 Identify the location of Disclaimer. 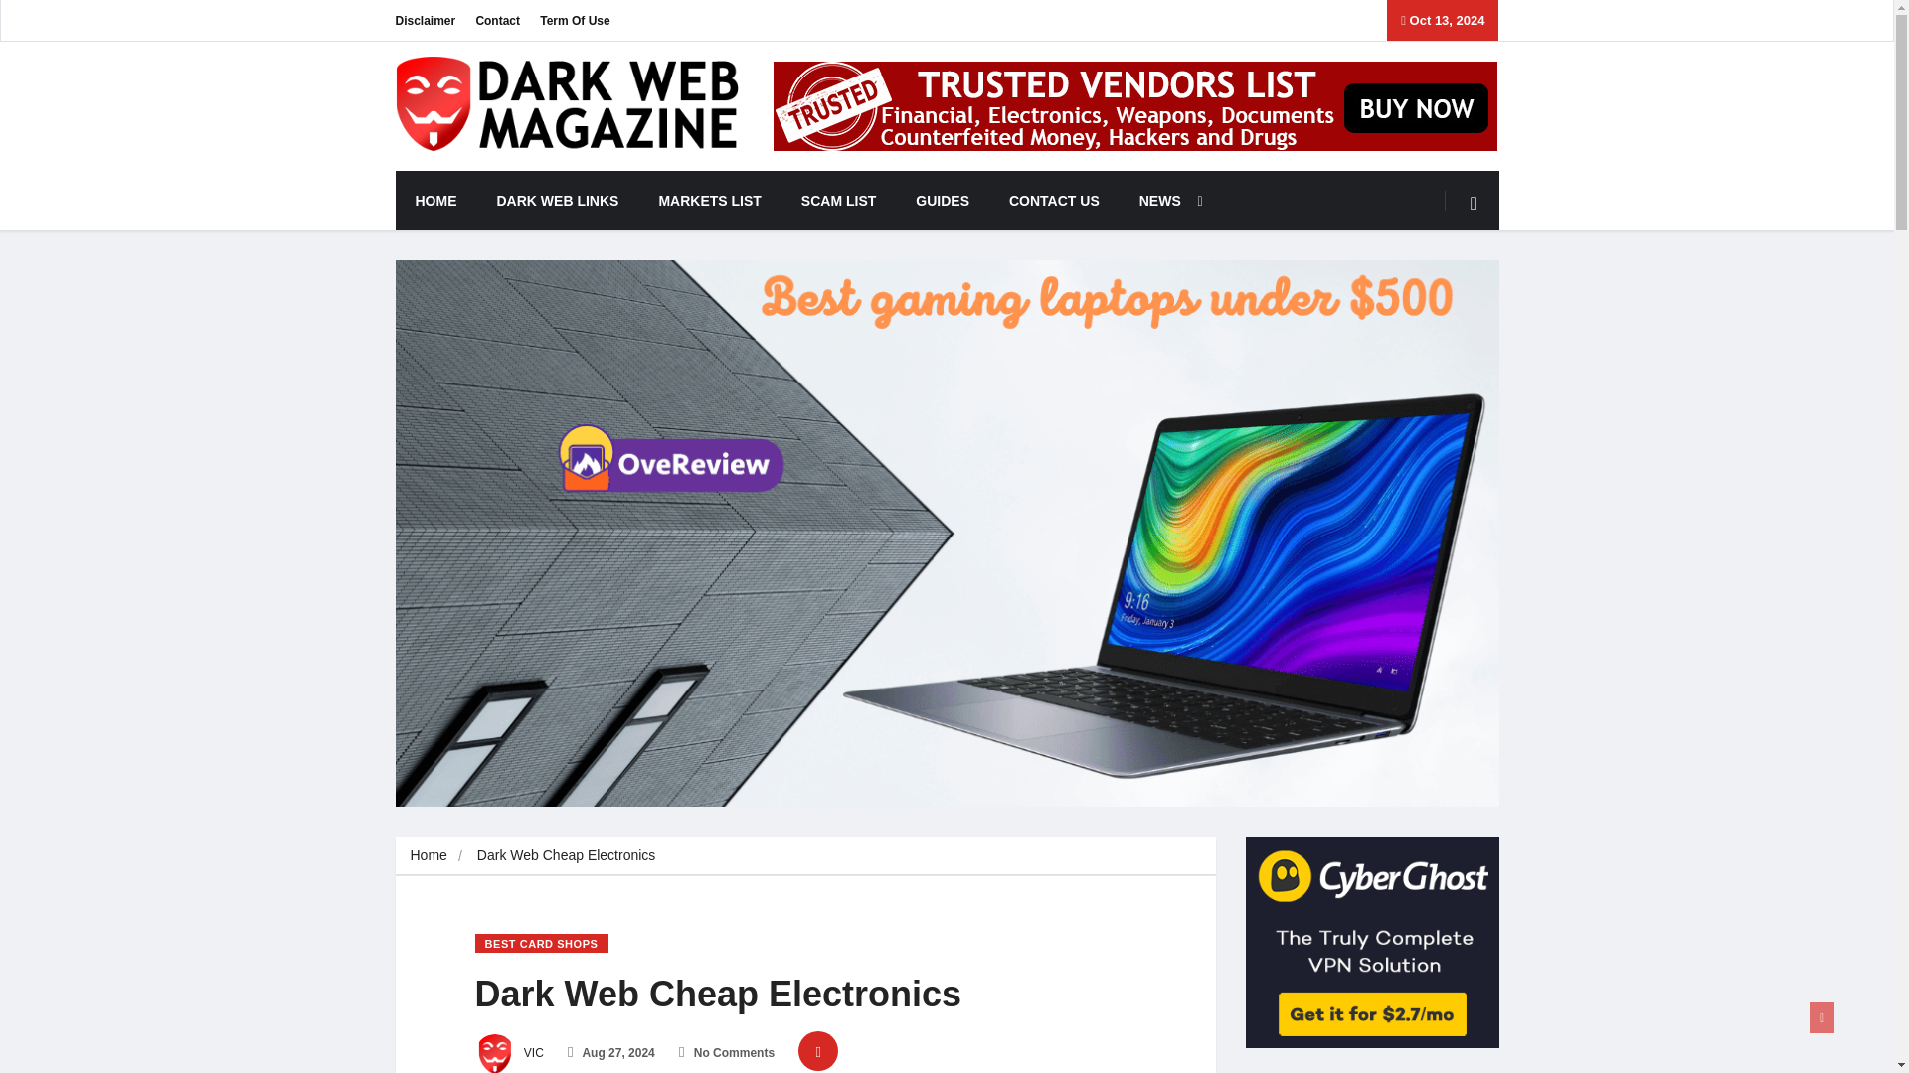
(426, 20).